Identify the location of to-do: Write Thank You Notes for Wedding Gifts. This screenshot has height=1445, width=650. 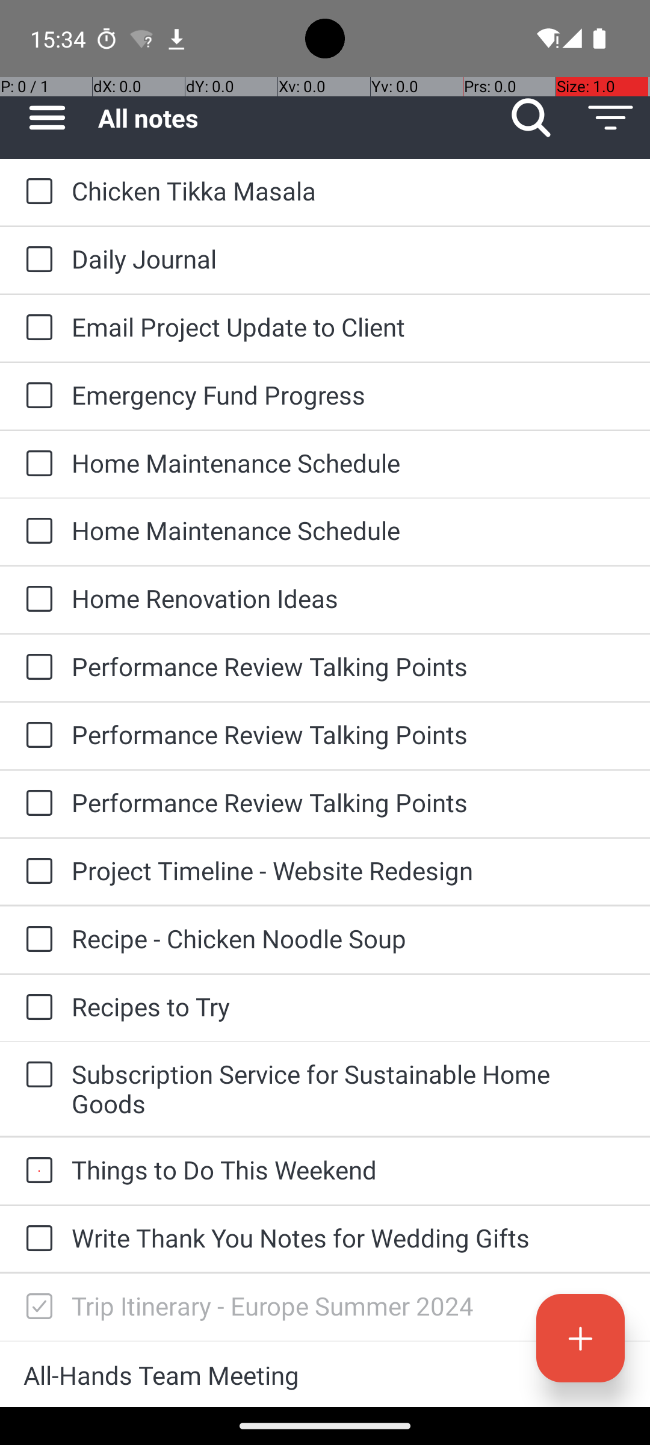
(36, 1239).